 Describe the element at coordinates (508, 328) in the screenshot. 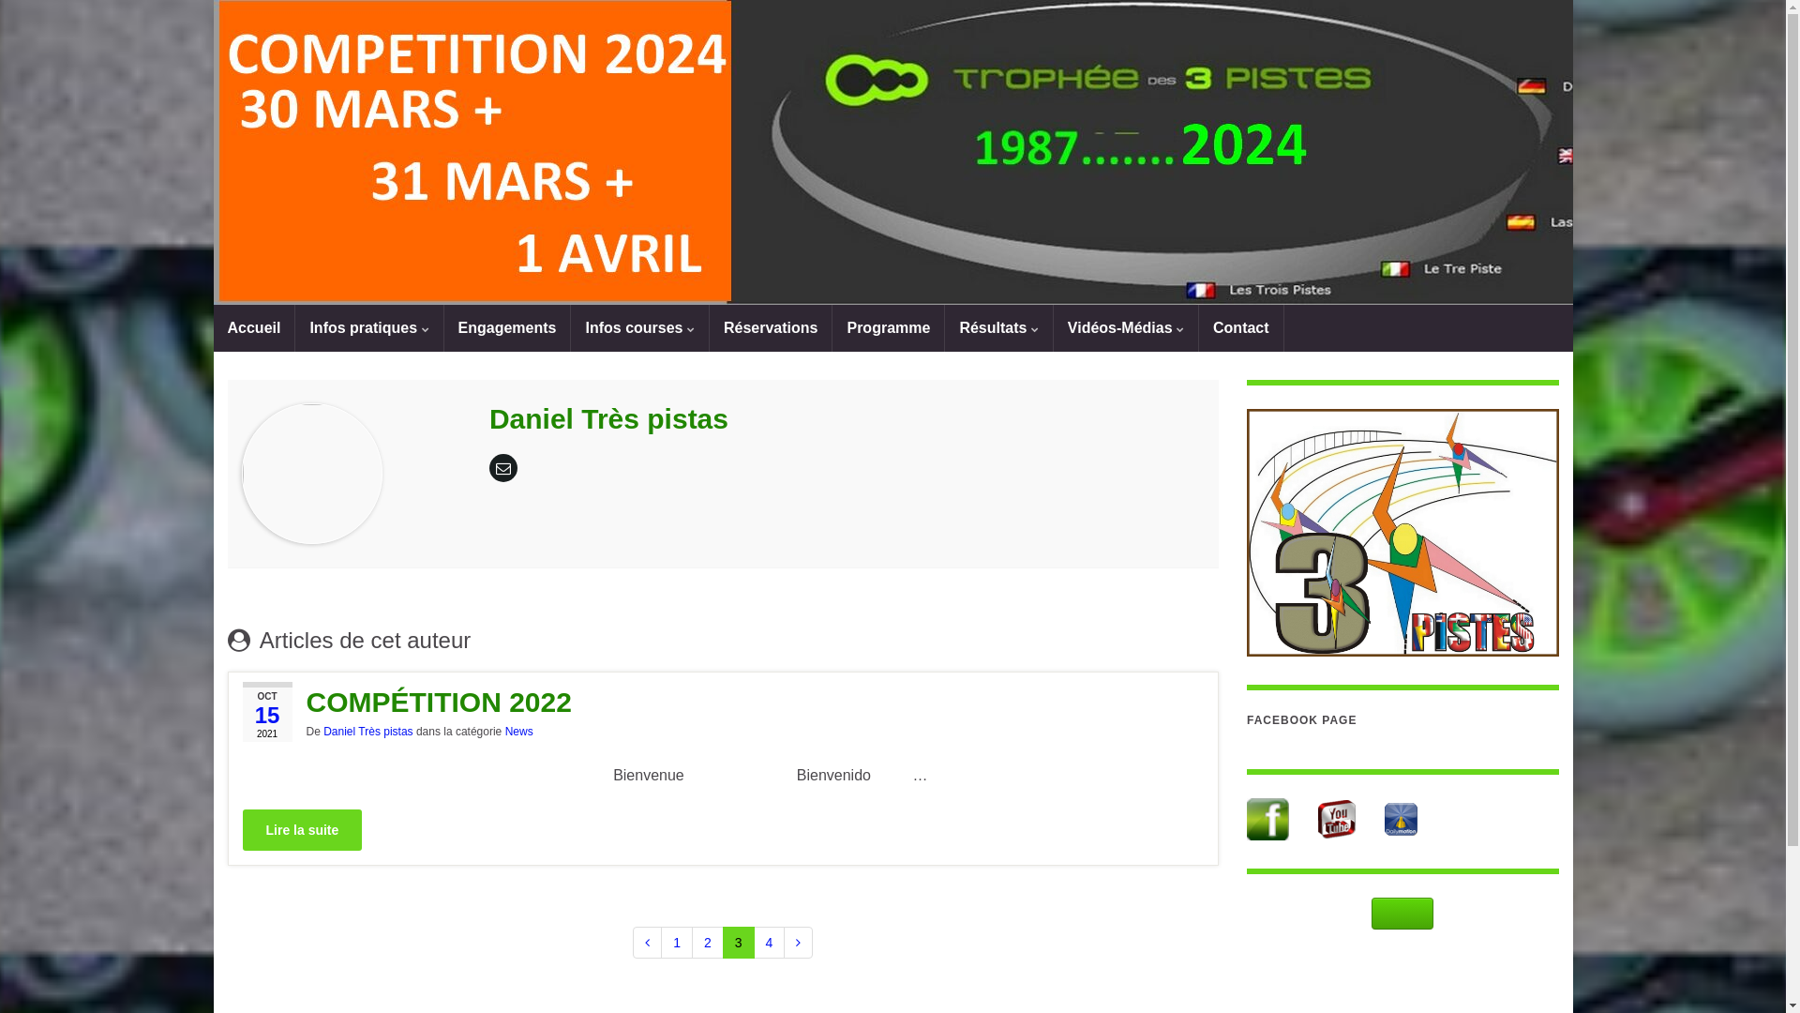

I see `Engagements` at that location.